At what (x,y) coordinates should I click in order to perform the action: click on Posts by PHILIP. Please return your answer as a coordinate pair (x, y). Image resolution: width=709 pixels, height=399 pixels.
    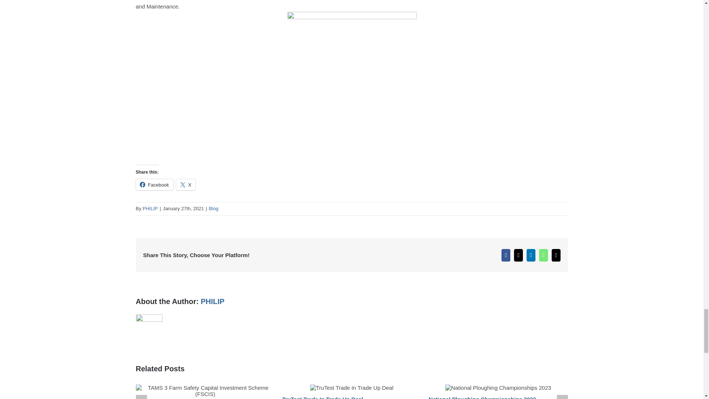
    Looking at the image, I should click on (212, 301).